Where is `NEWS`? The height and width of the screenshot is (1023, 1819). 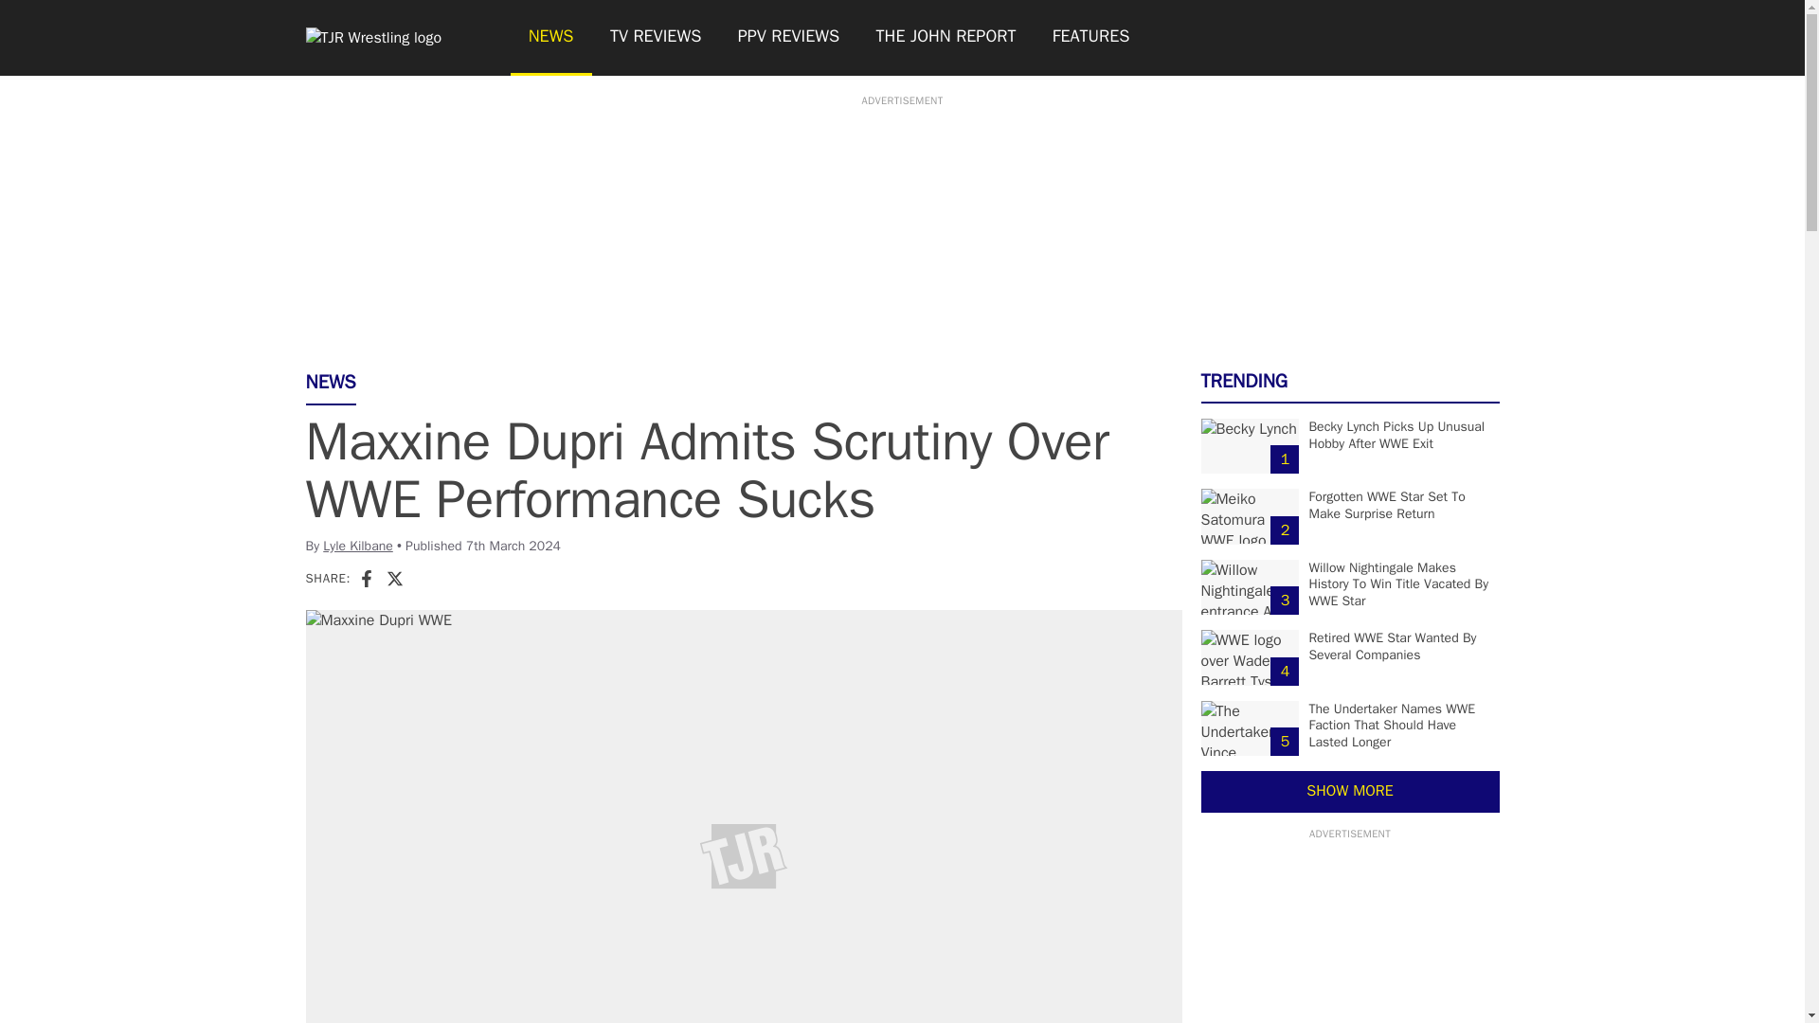
NEWS is located at coordinates (549, 38).